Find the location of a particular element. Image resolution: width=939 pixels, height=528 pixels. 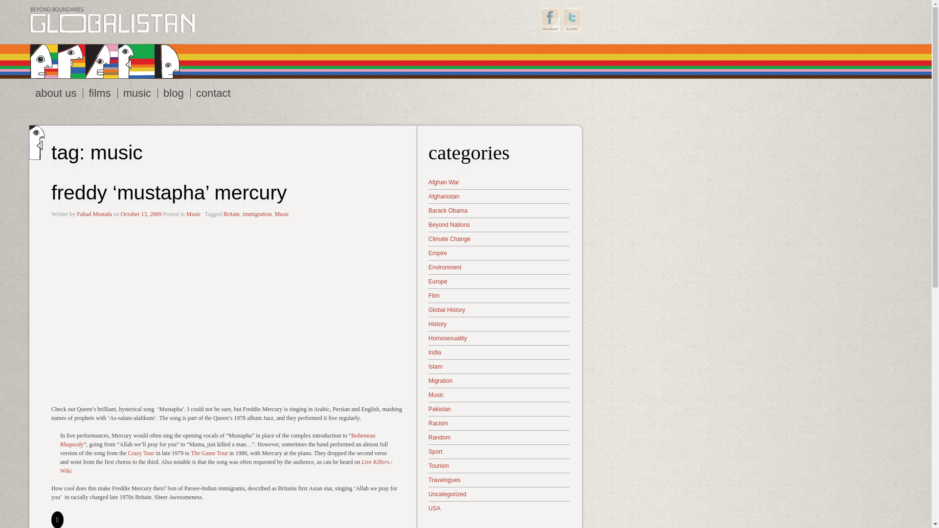

about us is located at coordinates (56, 93).